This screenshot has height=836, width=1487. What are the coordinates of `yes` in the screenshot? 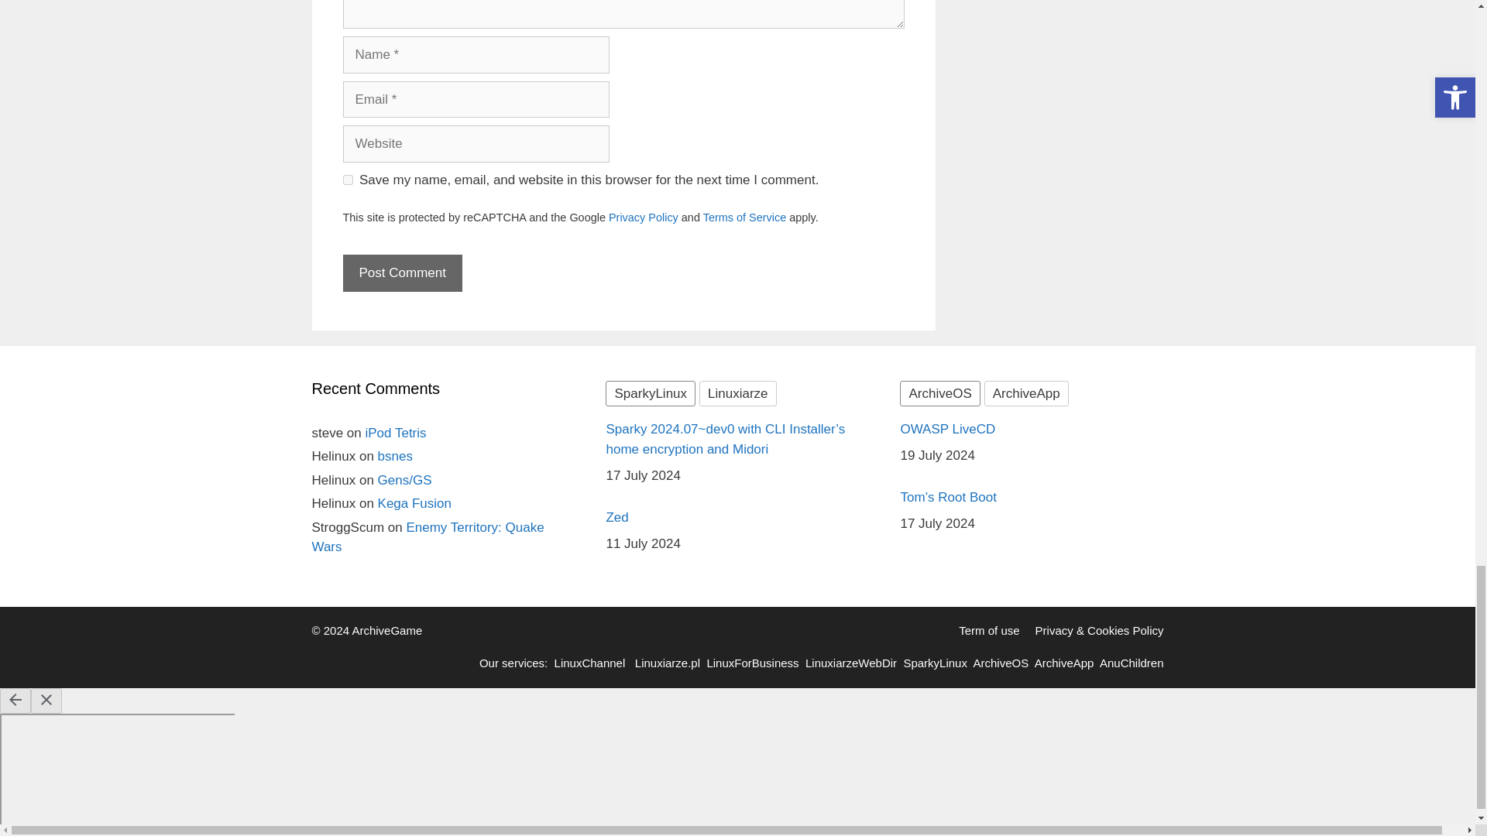 It's located at (347, 180).